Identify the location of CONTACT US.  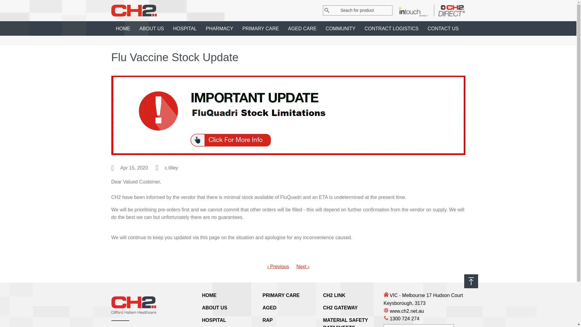
(443, 28).